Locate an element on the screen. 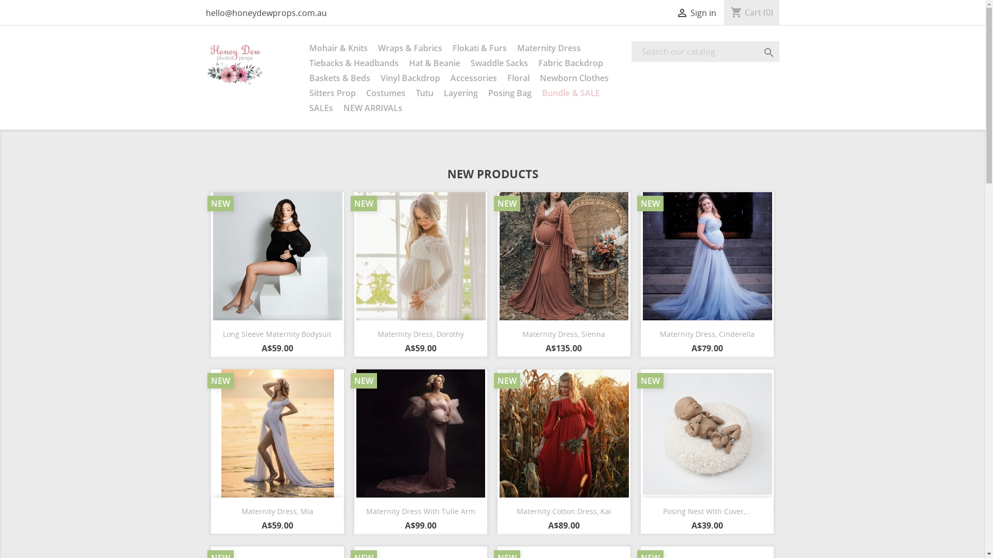  Accessories is located at coordinates (473, 79).